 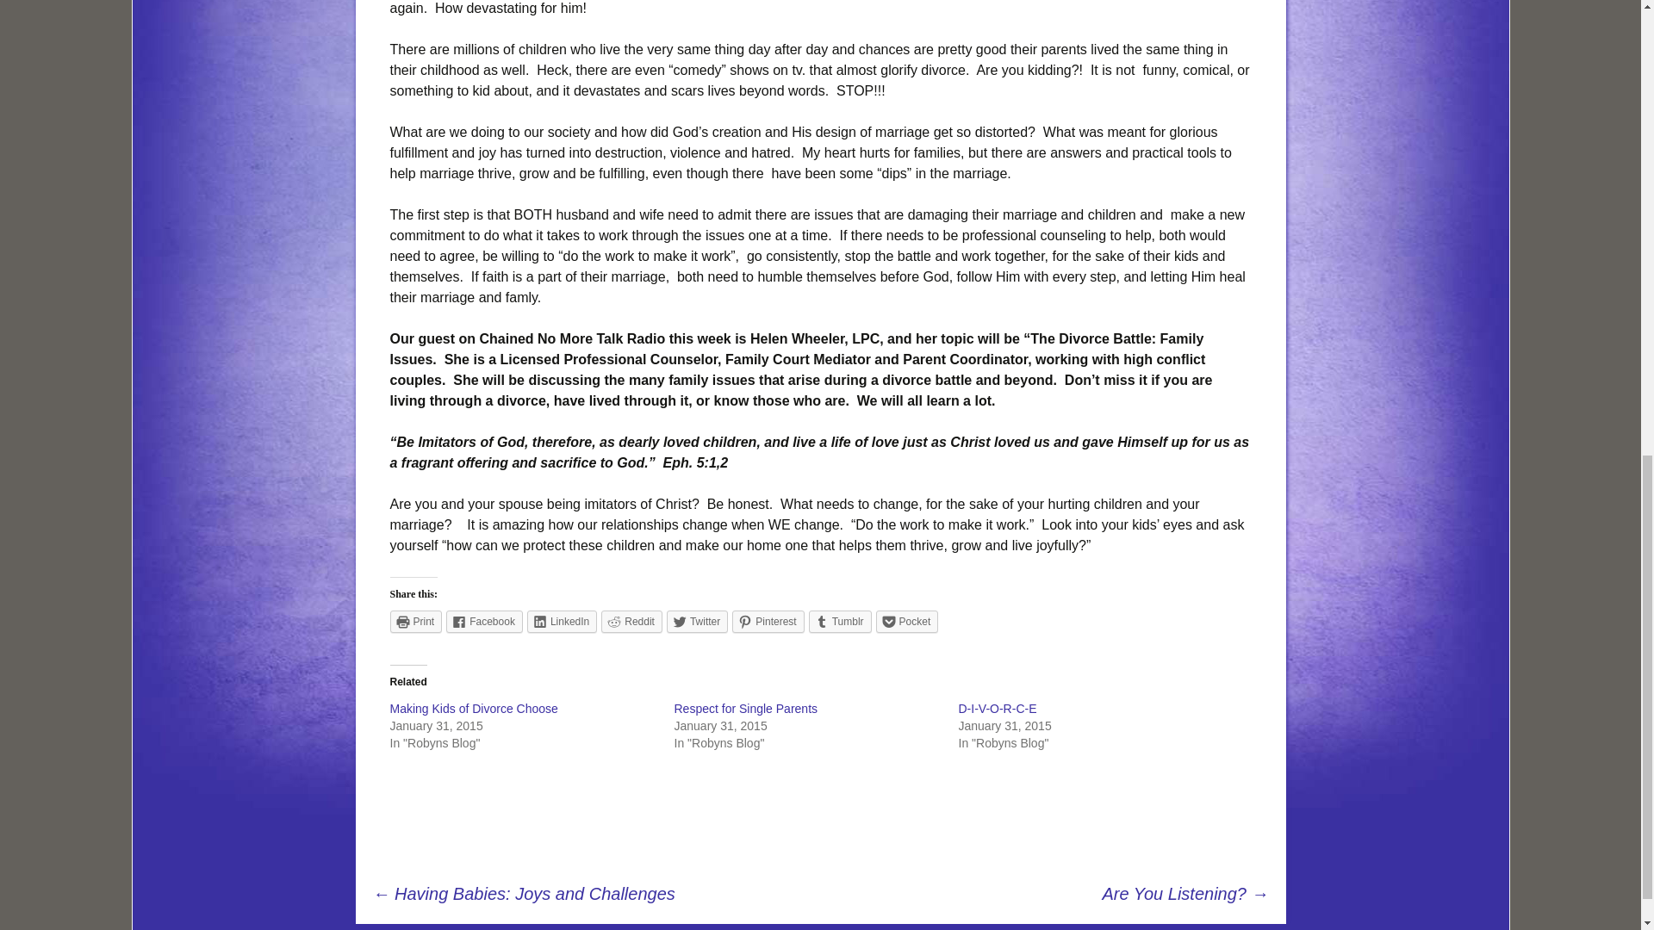 I want to click on Print, so click(x=415, y=622).